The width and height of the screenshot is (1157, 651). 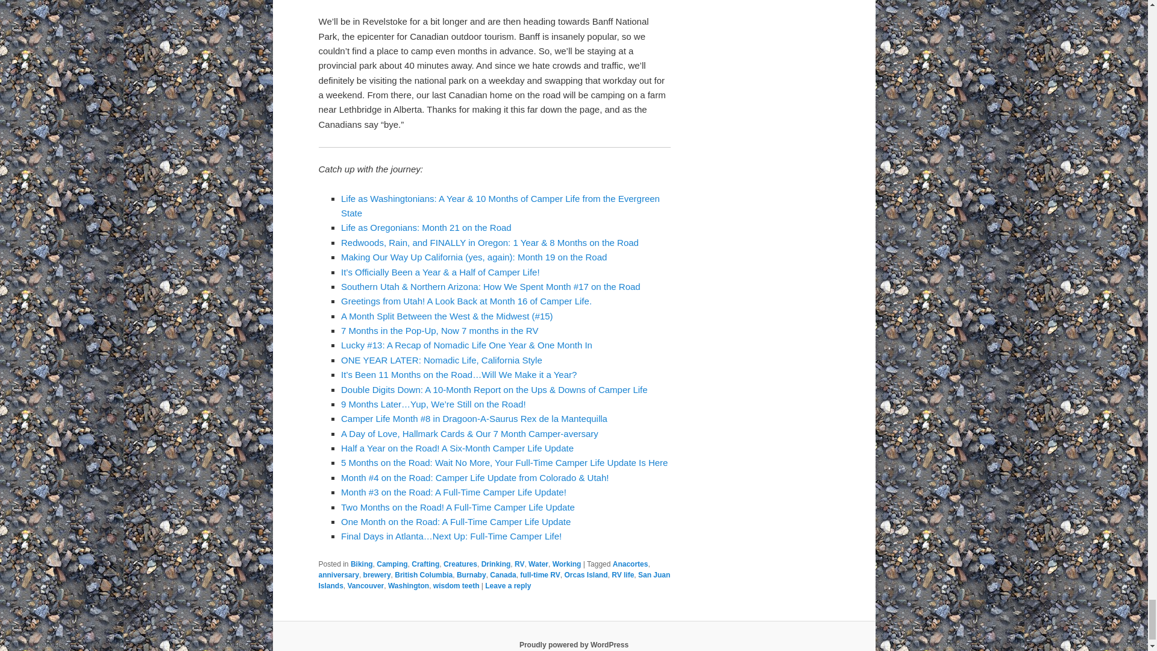 What do you see at coordinates (458, 506) in the screenshot?
I see `Two Months on the Road! A Full-Time Camper Life Update` at bounding box center [458, 506].